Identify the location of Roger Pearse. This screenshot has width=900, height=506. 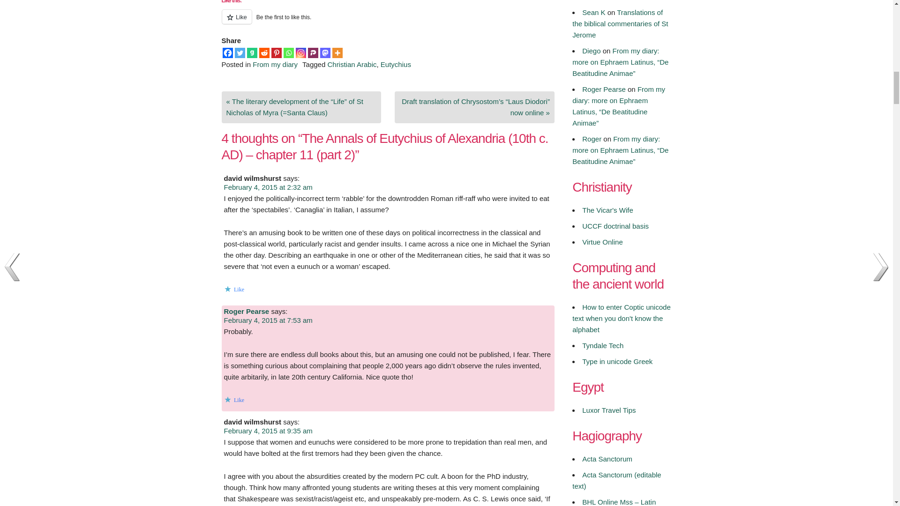
(247, 311).